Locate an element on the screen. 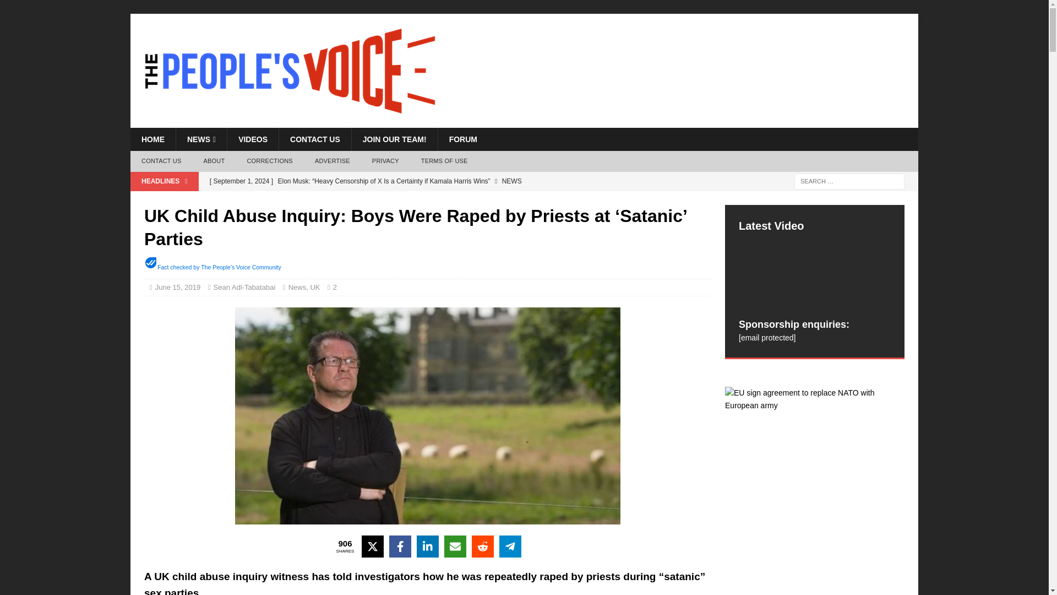 The width and height of the screenshot is (1057, 595). Sean Adl-Tabatabai is located at coordinates (244, 288).